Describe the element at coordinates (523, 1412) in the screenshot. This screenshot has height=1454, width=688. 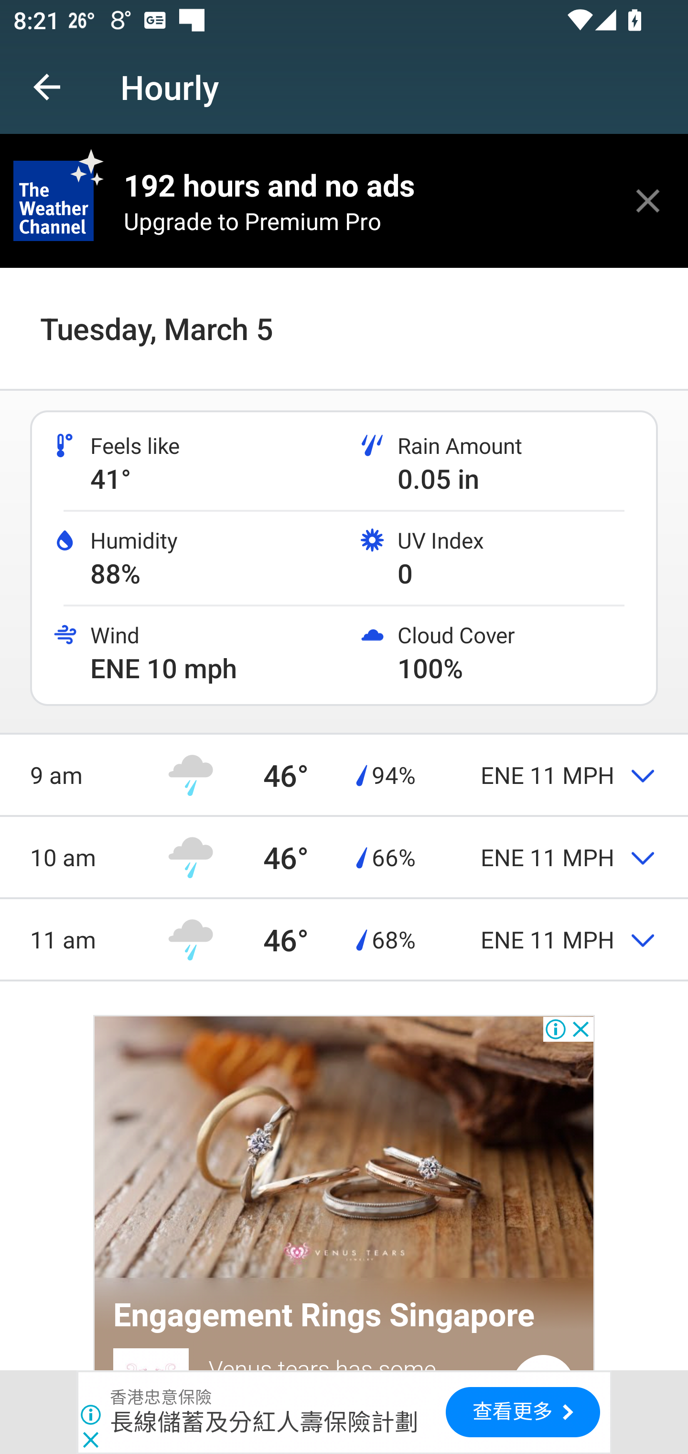
I see `查看更多` at that location.